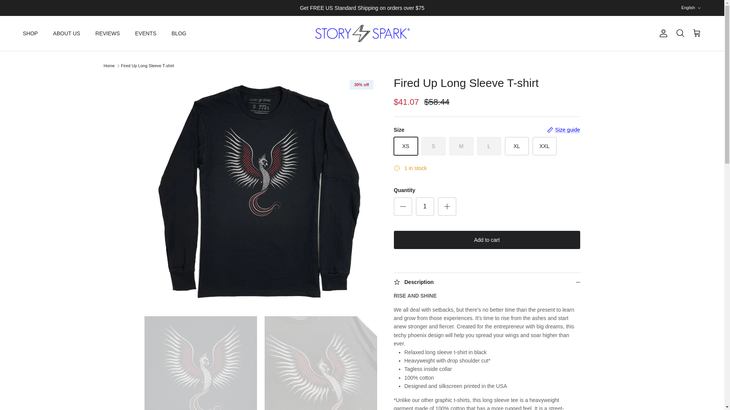 The width and height of the screenshot is (730, 410). I want to click on BLOG, so click(179, 33).